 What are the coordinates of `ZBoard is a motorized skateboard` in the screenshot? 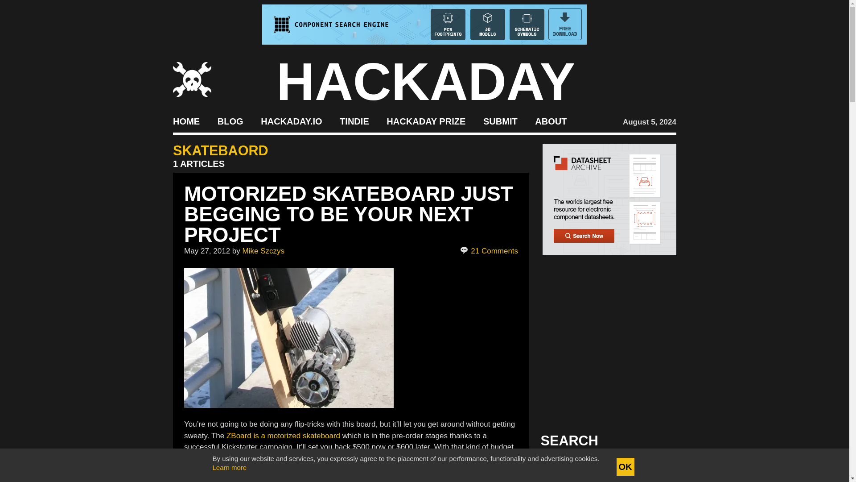 It's located at (283, 436).